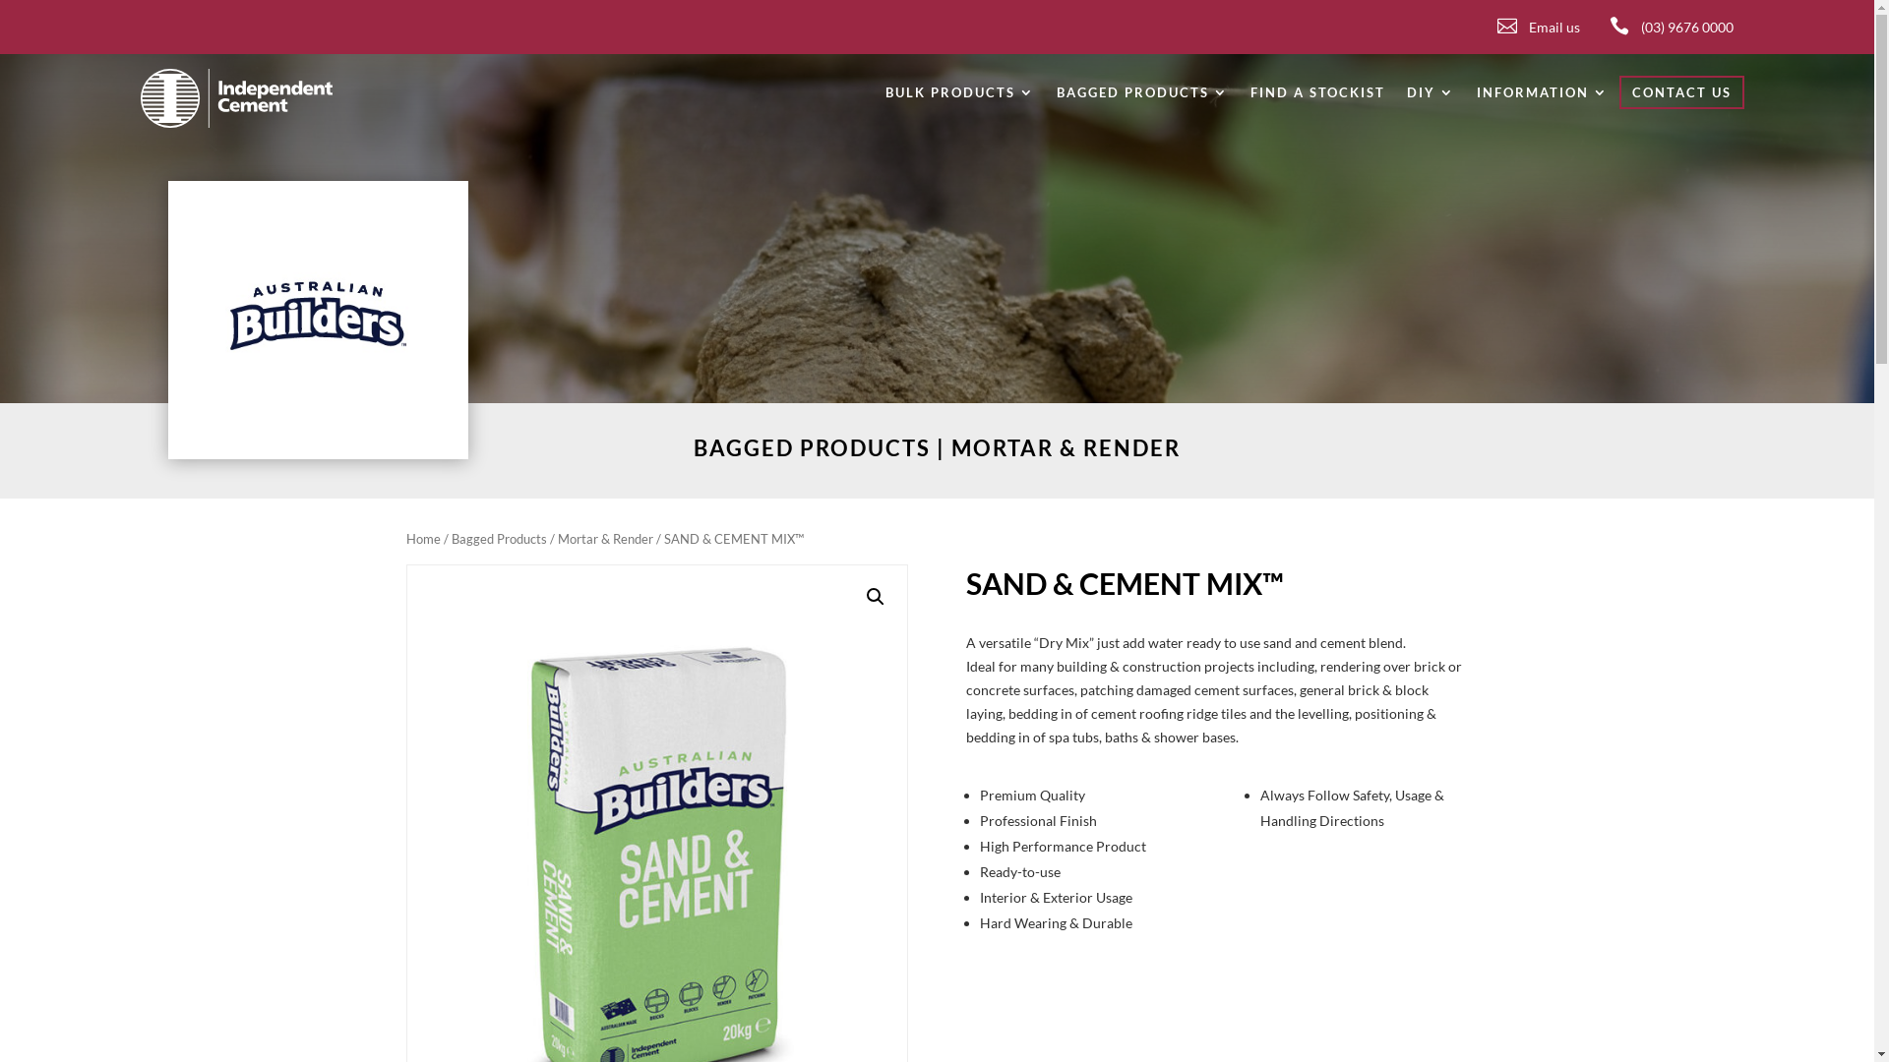  What do you see at coordinates (236, 98) in the screenshot?
I see `ICL-logo-white` at bounding box center [236, 98].